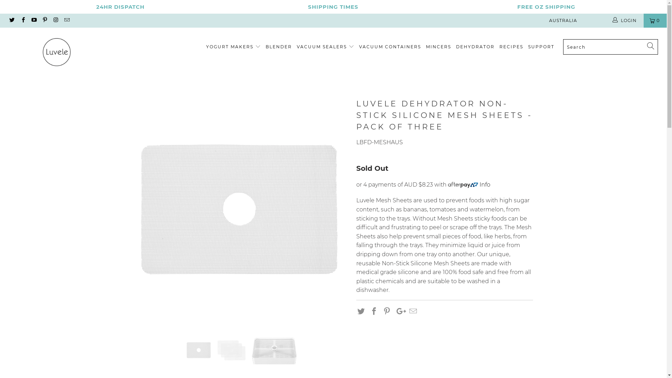 This screenshot has width=672, height=378. I want to click on SUPPORT, so click(541, 47).